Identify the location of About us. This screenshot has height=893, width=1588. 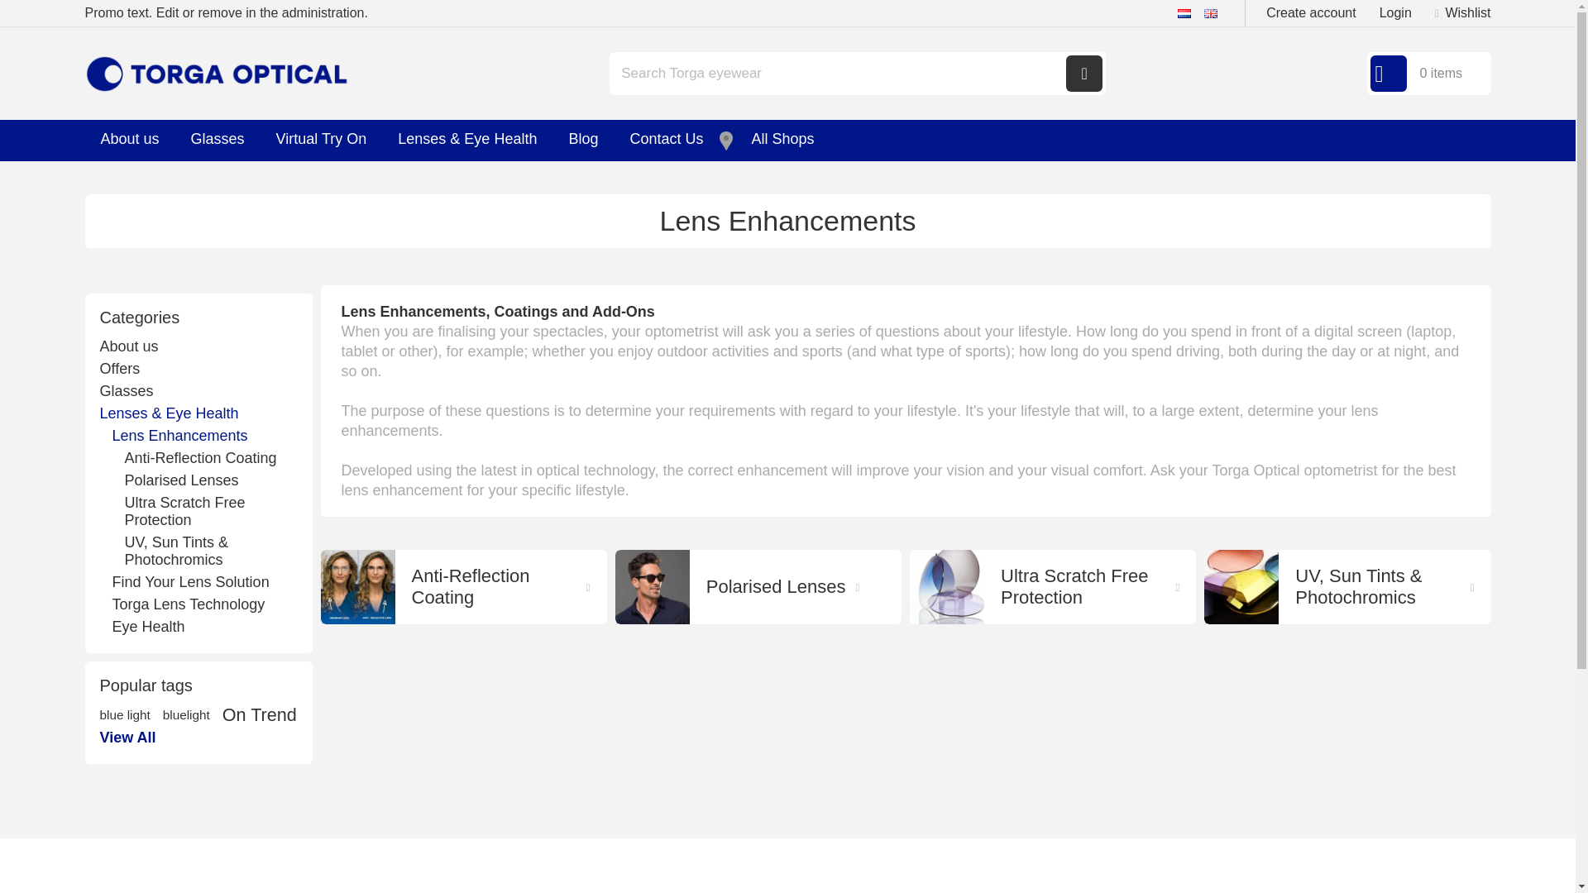
(129, 141).